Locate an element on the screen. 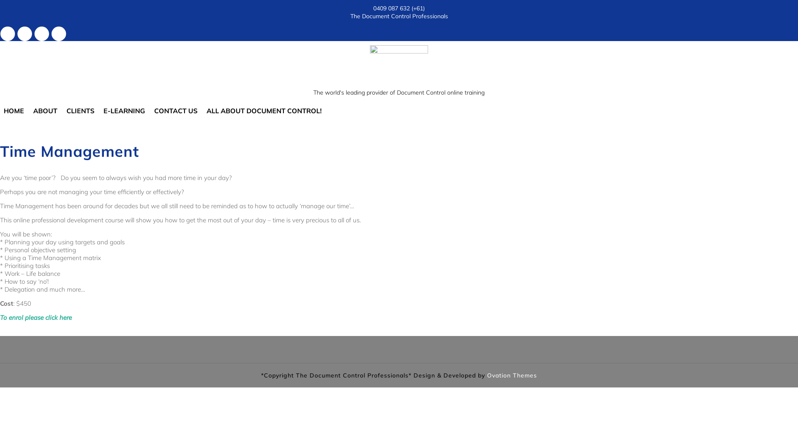  CONTACT US is located at coordinates (176, 111).